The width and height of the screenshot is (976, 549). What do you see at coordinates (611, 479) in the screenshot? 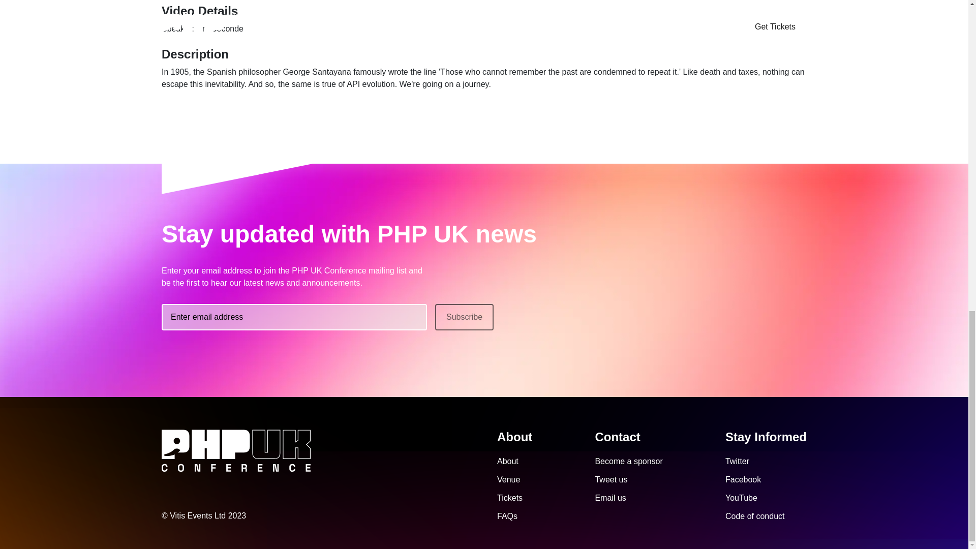
I see `Tweet us` at bounding box center [611, 479].